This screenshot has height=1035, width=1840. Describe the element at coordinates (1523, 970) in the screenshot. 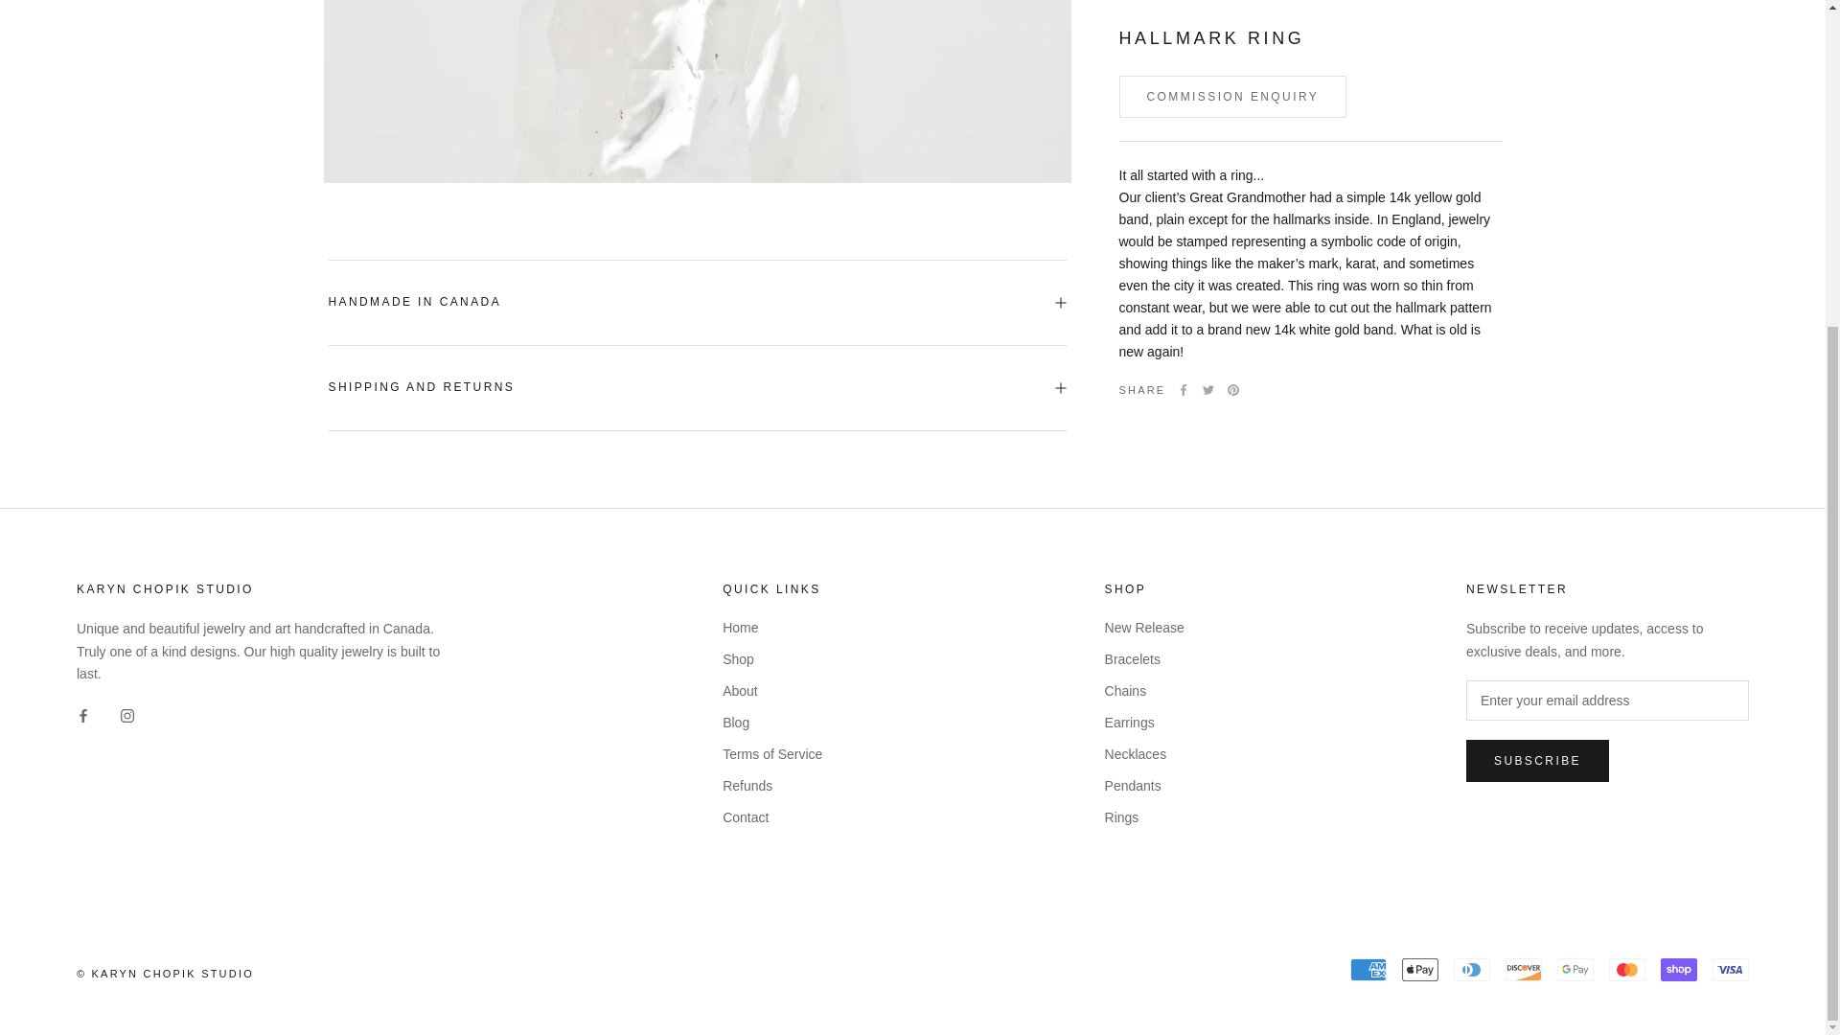

I see `Discover` at that location.